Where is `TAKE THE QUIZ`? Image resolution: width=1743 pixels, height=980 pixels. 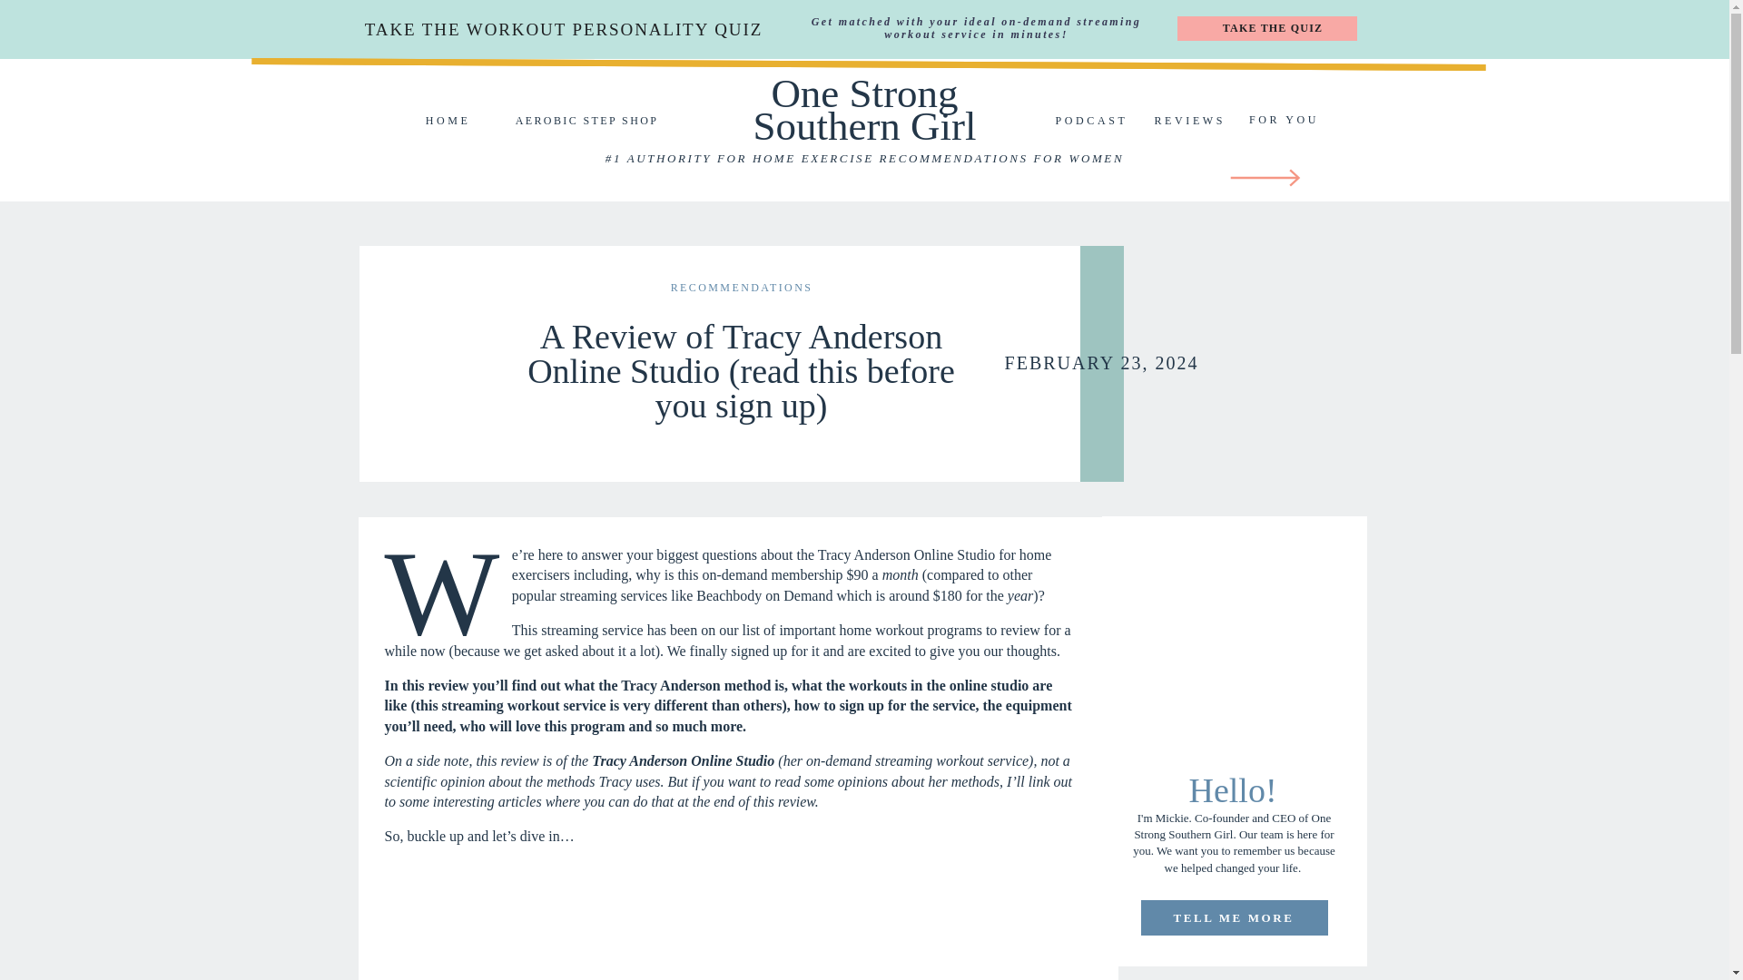 TAKE THE QUIZ is located at coordinates (1273, 27).